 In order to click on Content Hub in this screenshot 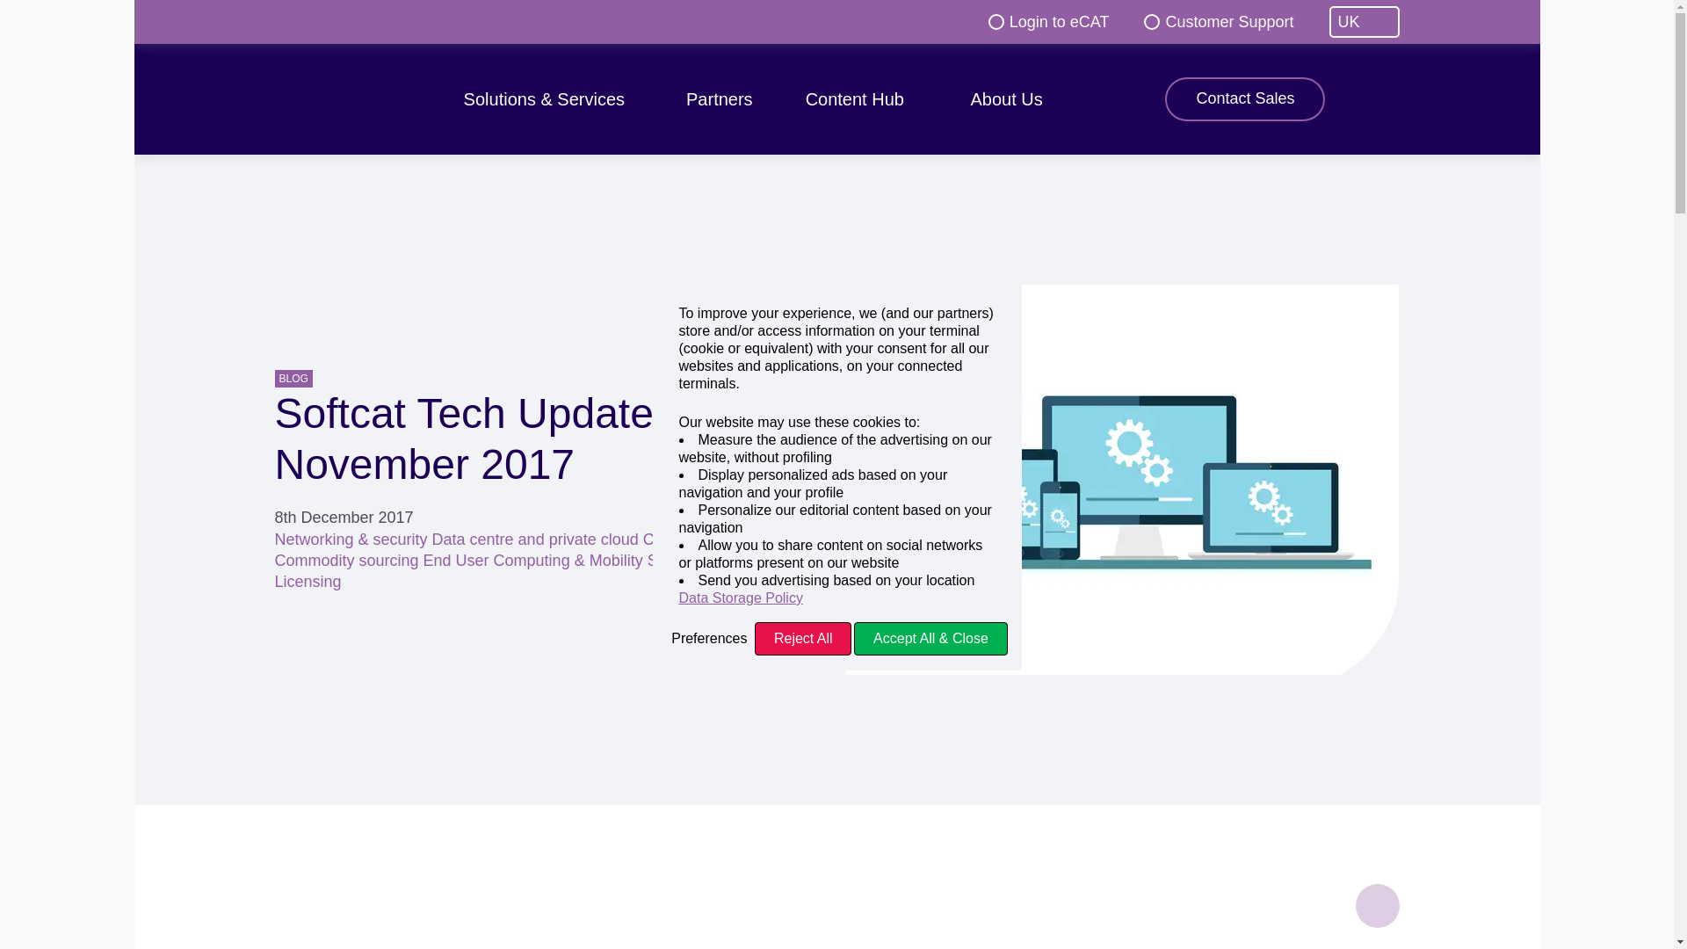, I will do `click(861, 99)`.